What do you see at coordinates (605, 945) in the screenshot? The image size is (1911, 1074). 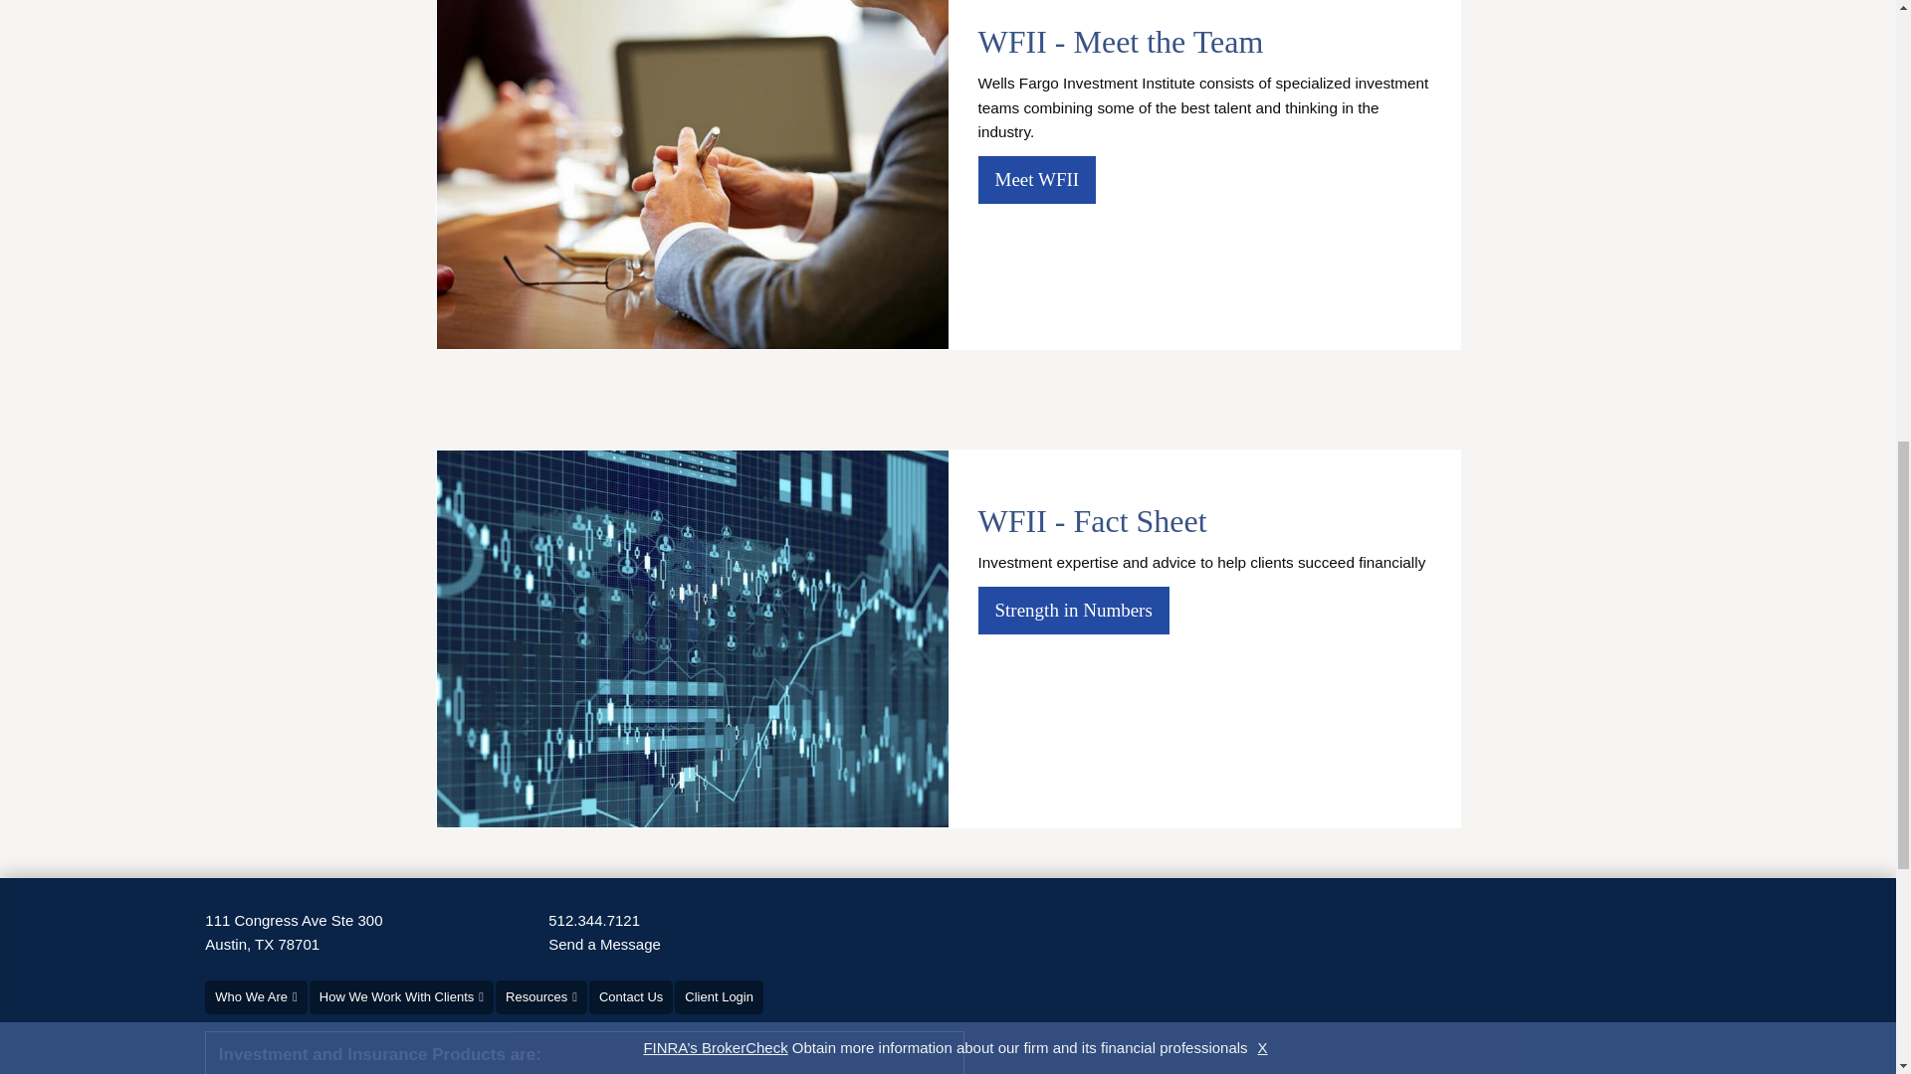 I see `Meet WFII` at bounding box center [605, 945].